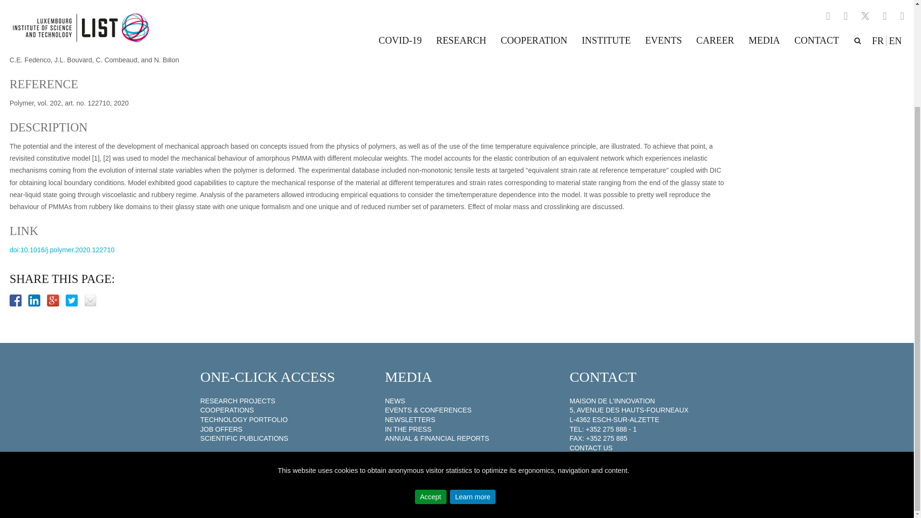 The image size is (921, 518). What do you see at coordinates (473, 368) in the screenshot?
I see `Learn more` at bounding box center [473, 368].